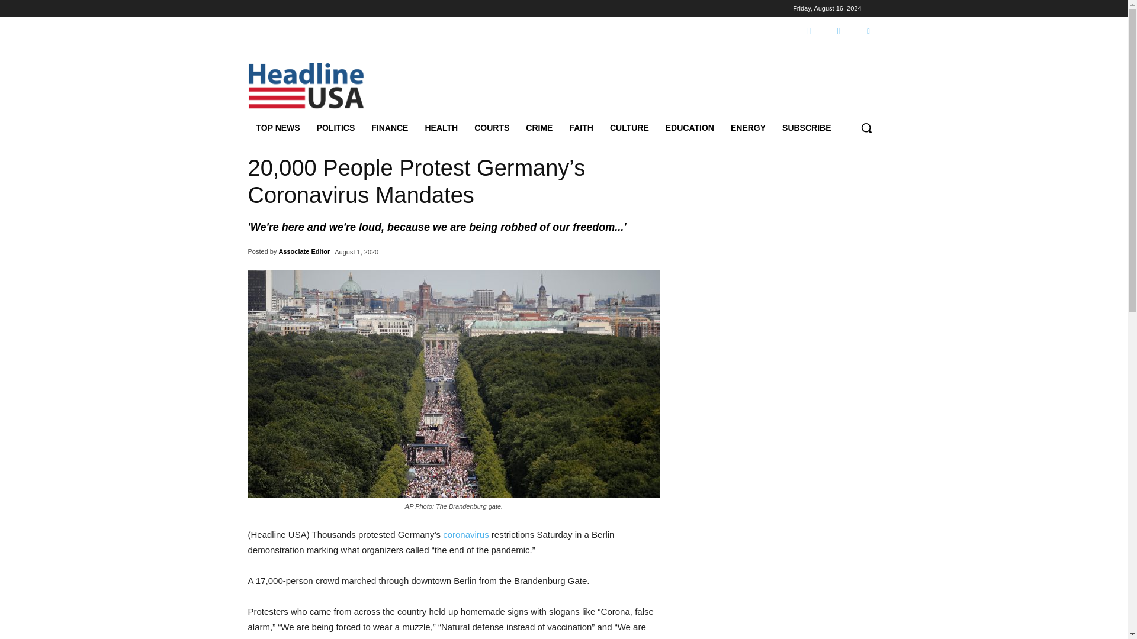  Describe the element at coordinates (539, 128) in the screenshot. I see `CRIME` at that location.